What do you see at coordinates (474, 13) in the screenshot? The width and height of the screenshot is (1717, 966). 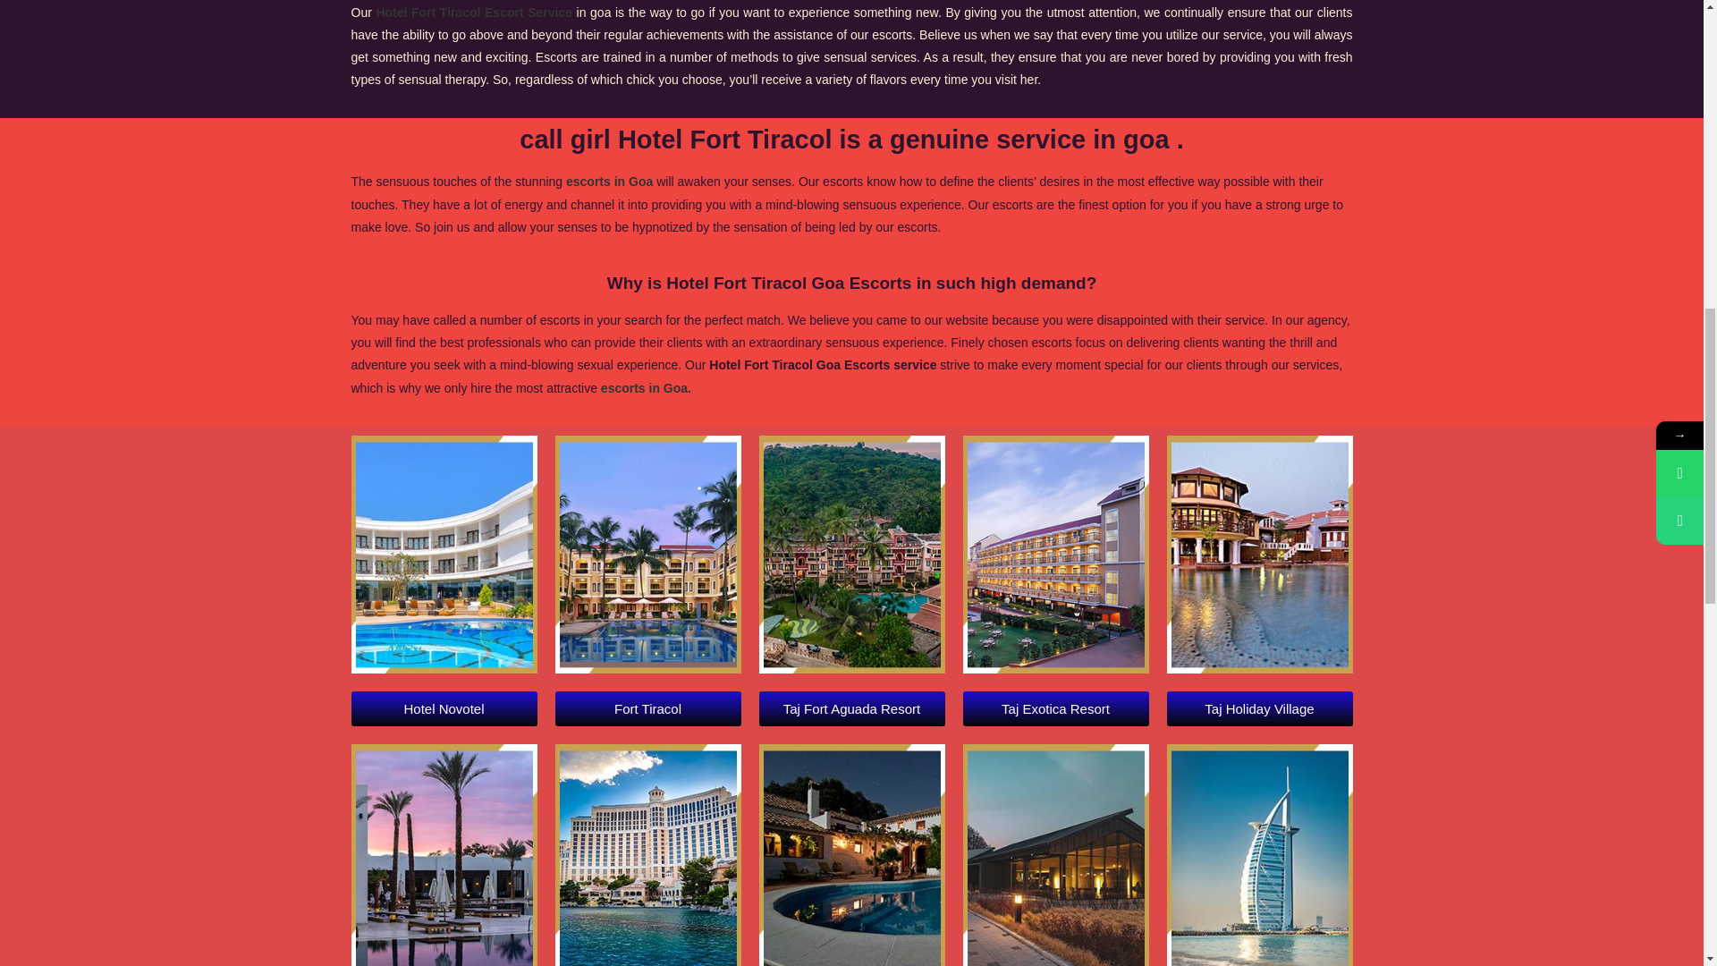 I see `Hotel Fort Tiracol Escort Service` at bounding box center [474, 13].